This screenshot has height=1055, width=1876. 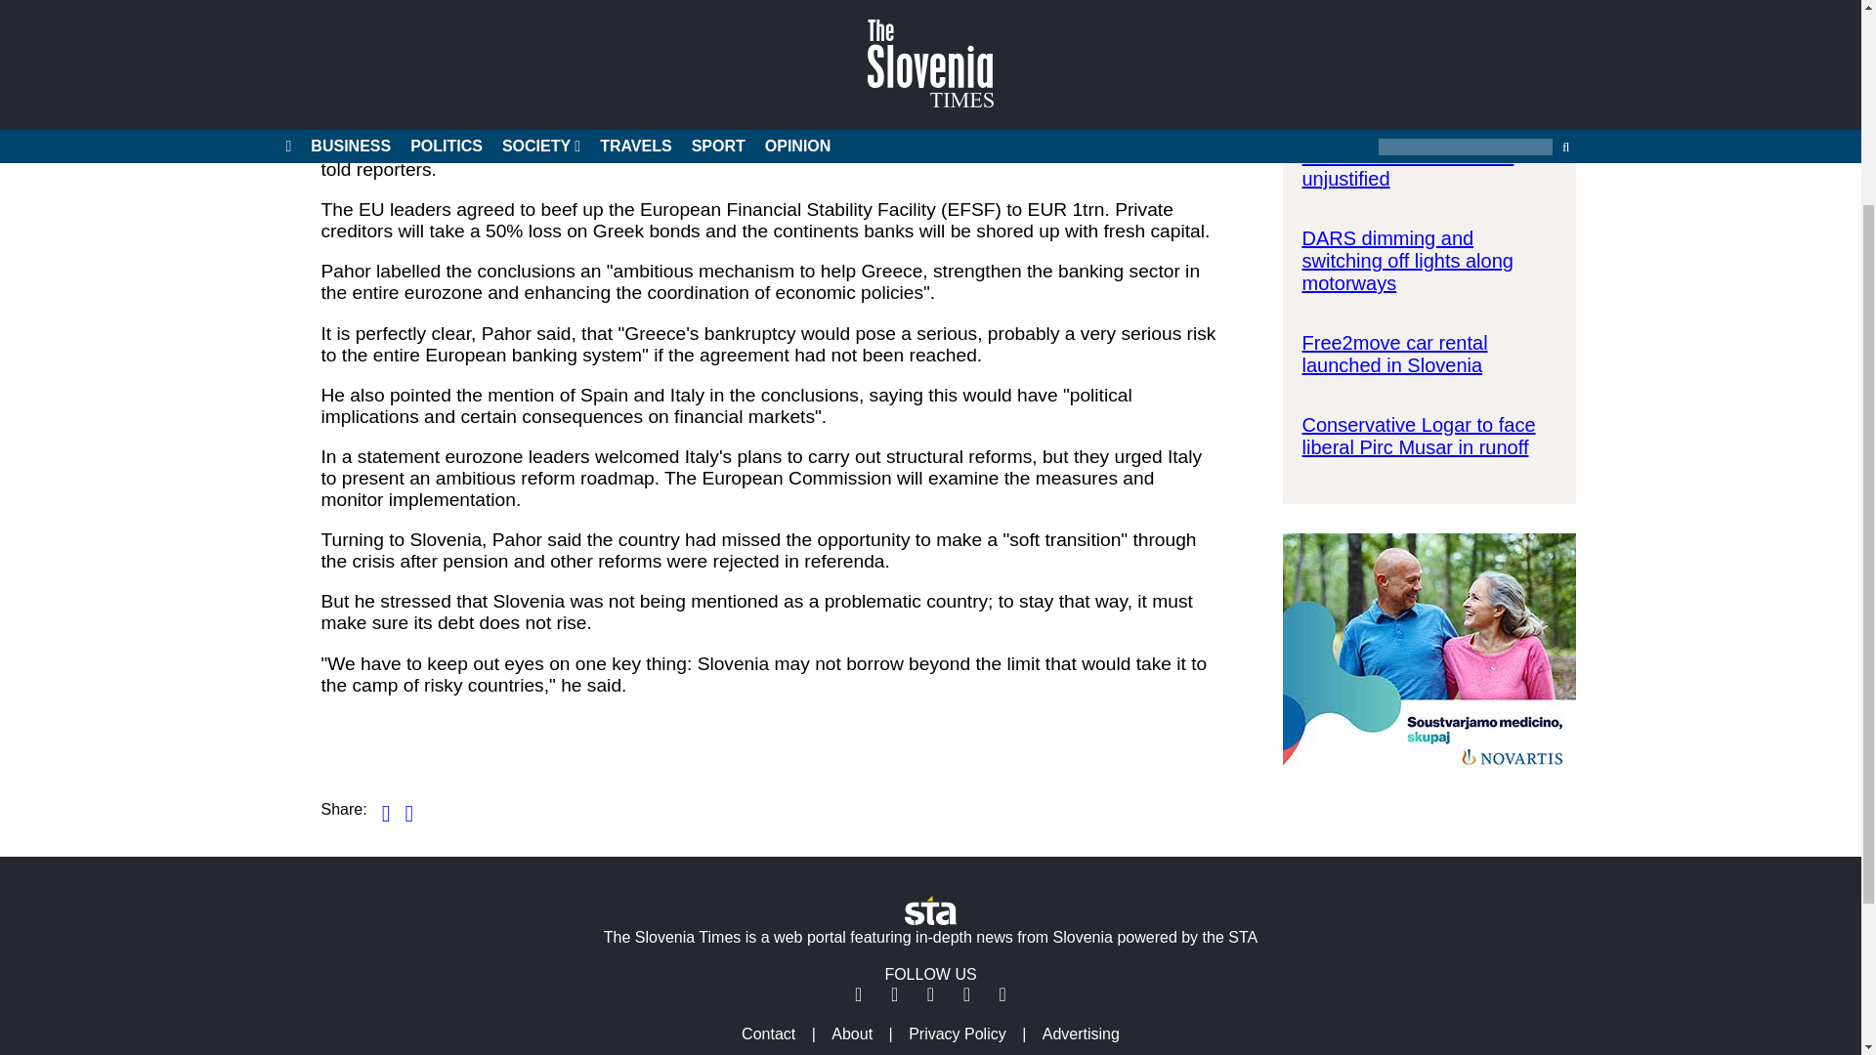 I want to click on About, so click(x=852, y=1034).